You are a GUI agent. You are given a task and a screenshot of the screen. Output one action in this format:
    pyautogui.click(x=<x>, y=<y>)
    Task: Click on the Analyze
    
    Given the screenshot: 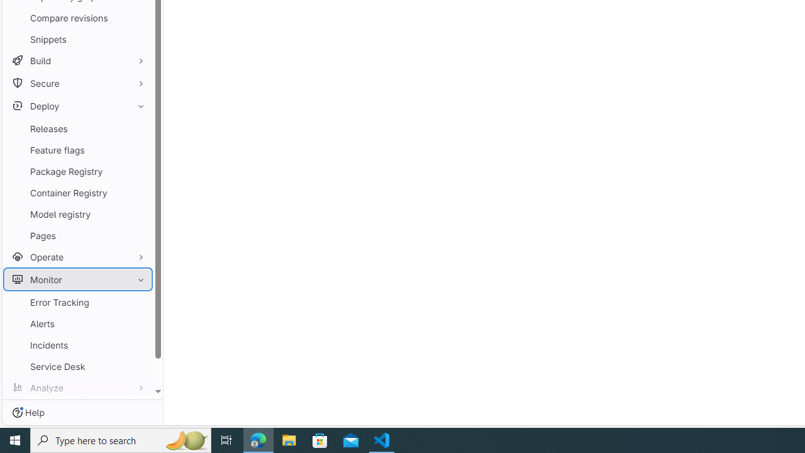 What is the action you would take?
    pyautogui.click(x=78, y=388)
    